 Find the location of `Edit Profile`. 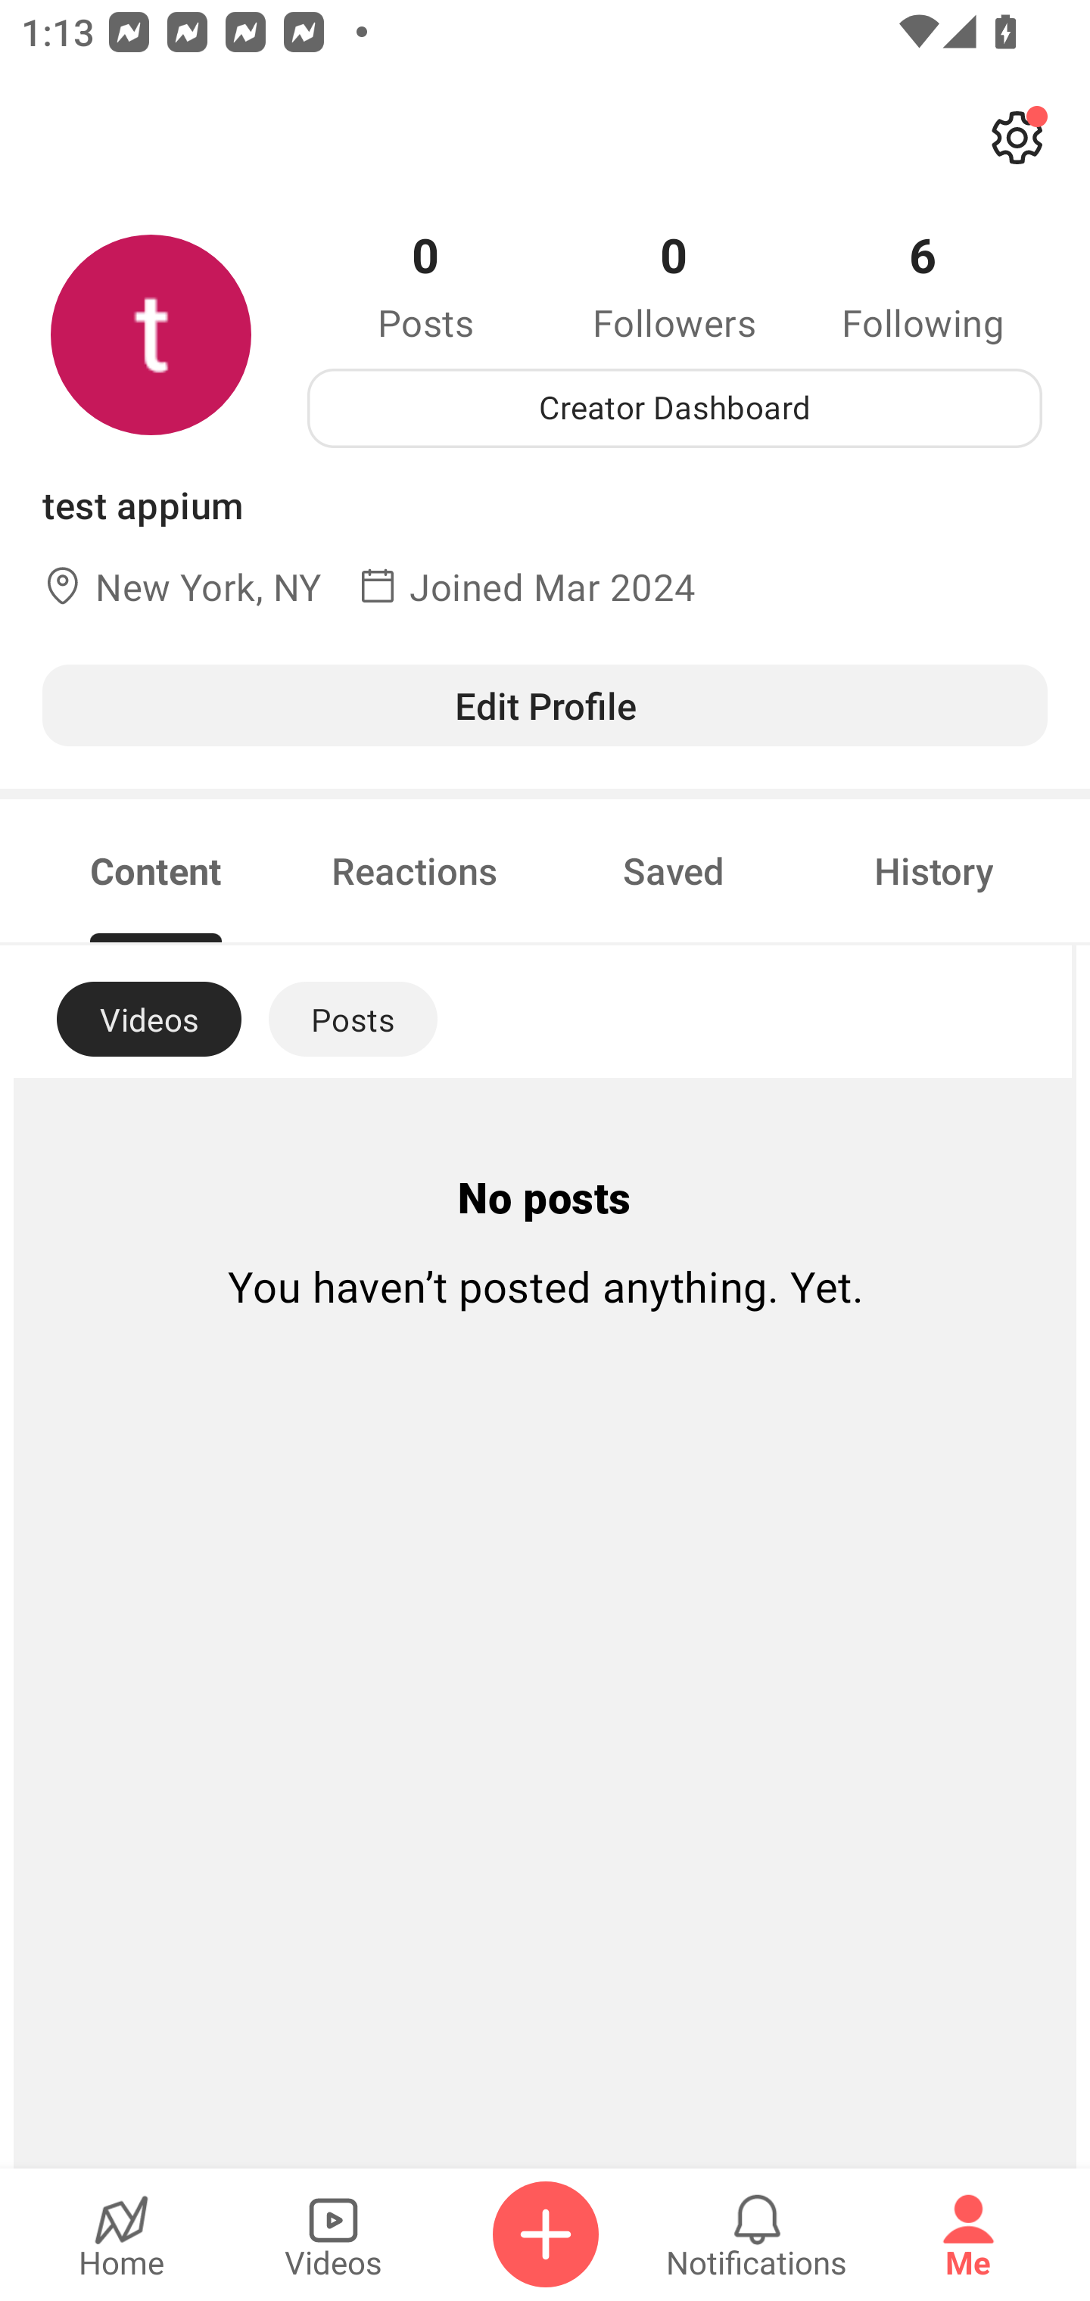

Edit Profile is located at coordinates (545, 705).